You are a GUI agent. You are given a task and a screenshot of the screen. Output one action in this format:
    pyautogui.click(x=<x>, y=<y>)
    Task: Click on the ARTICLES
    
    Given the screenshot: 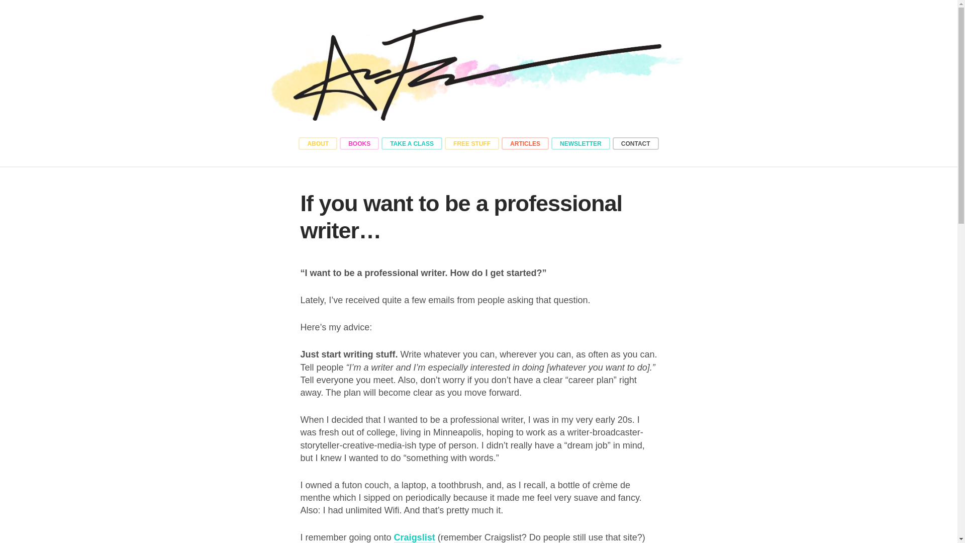 What is the action you would take?
    pyautogui.click(x=525, y=144)
    